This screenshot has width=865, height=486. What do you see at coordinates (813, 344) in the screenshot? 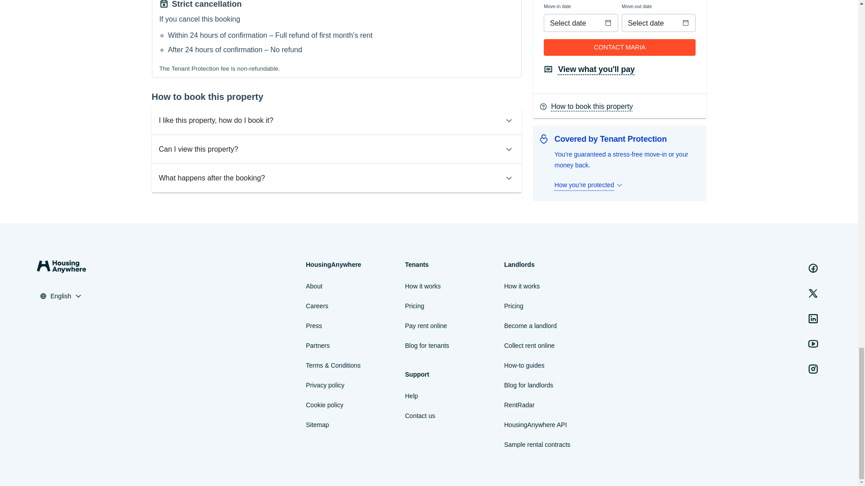
I see `youtube` at bounding box center [813, 344].